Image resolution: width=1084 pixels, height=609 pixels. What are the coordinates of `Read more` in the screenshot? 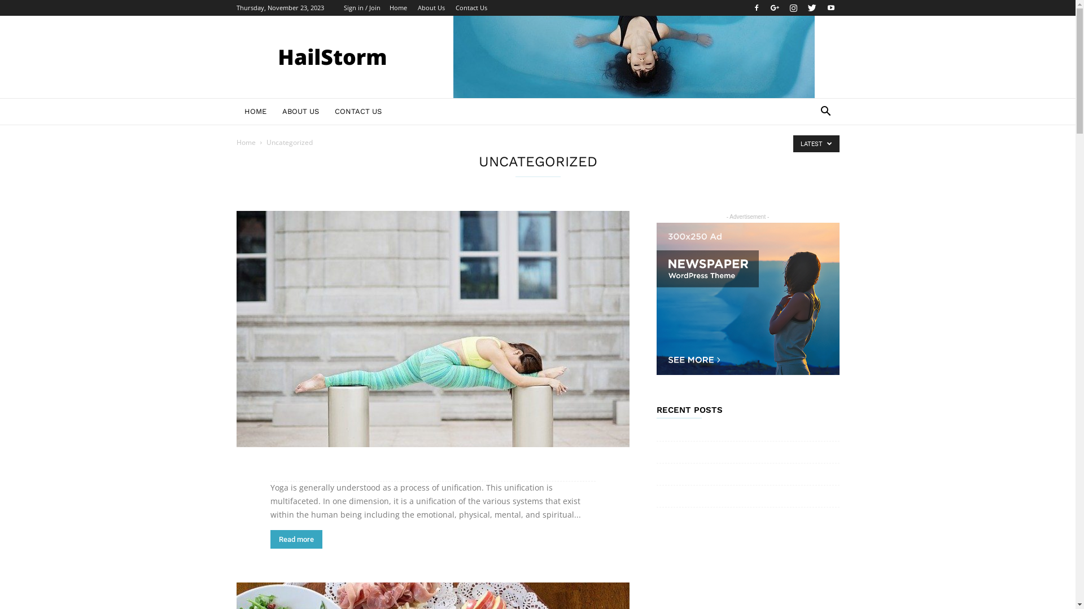 It's located at (296, 539).